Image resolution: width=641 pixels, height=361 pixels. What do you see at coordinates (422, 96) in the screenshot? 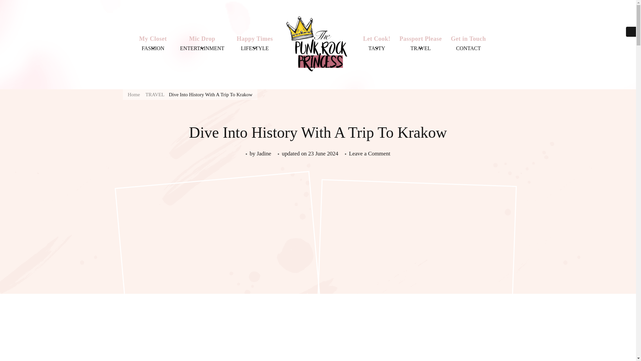
I see `The Punk Rock Princess` at bounding box center [422, 96].